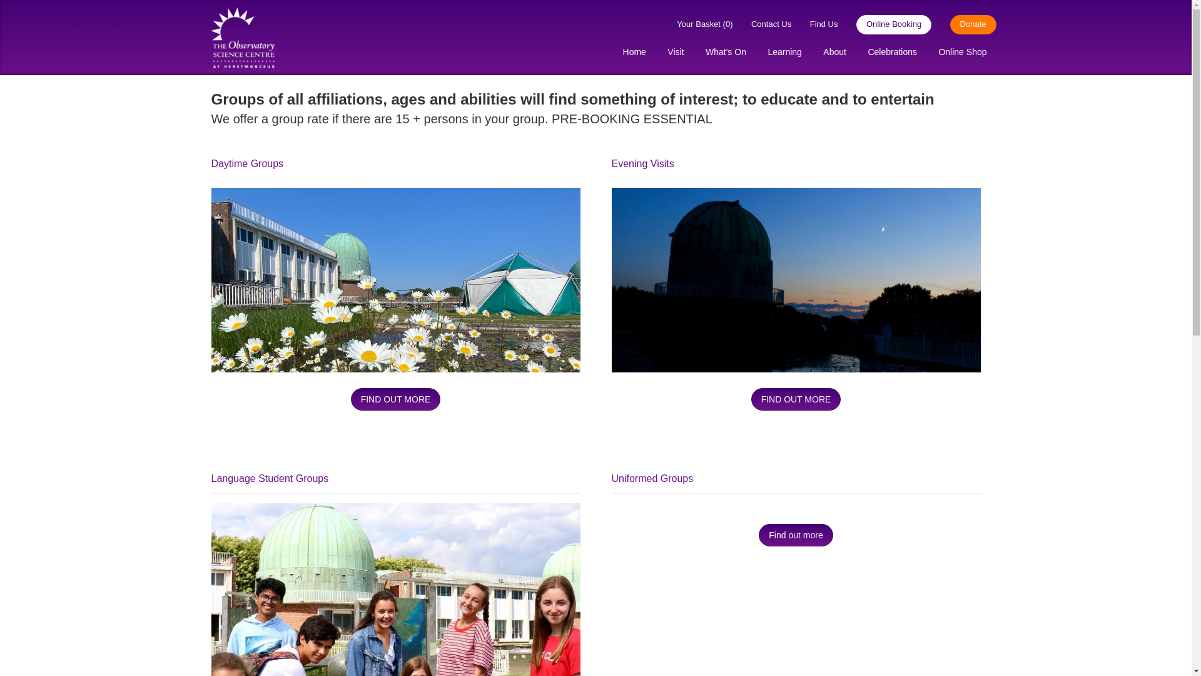 This screenshot has height=676, width=1201. What do you see at coordinates (676, 53) in the screenshot?
I see `Visit` at bounding box center [676, 53].